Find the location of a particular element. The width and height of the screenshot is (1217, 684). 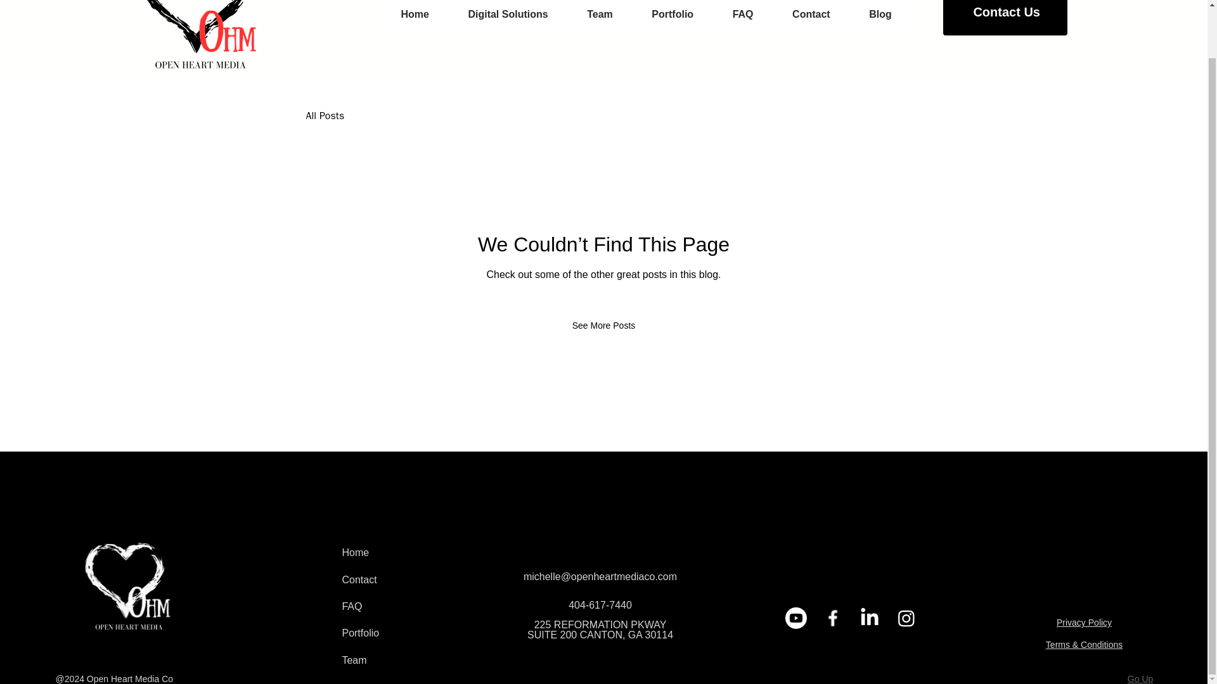

Portfolio is located at coordinates (397, 633).